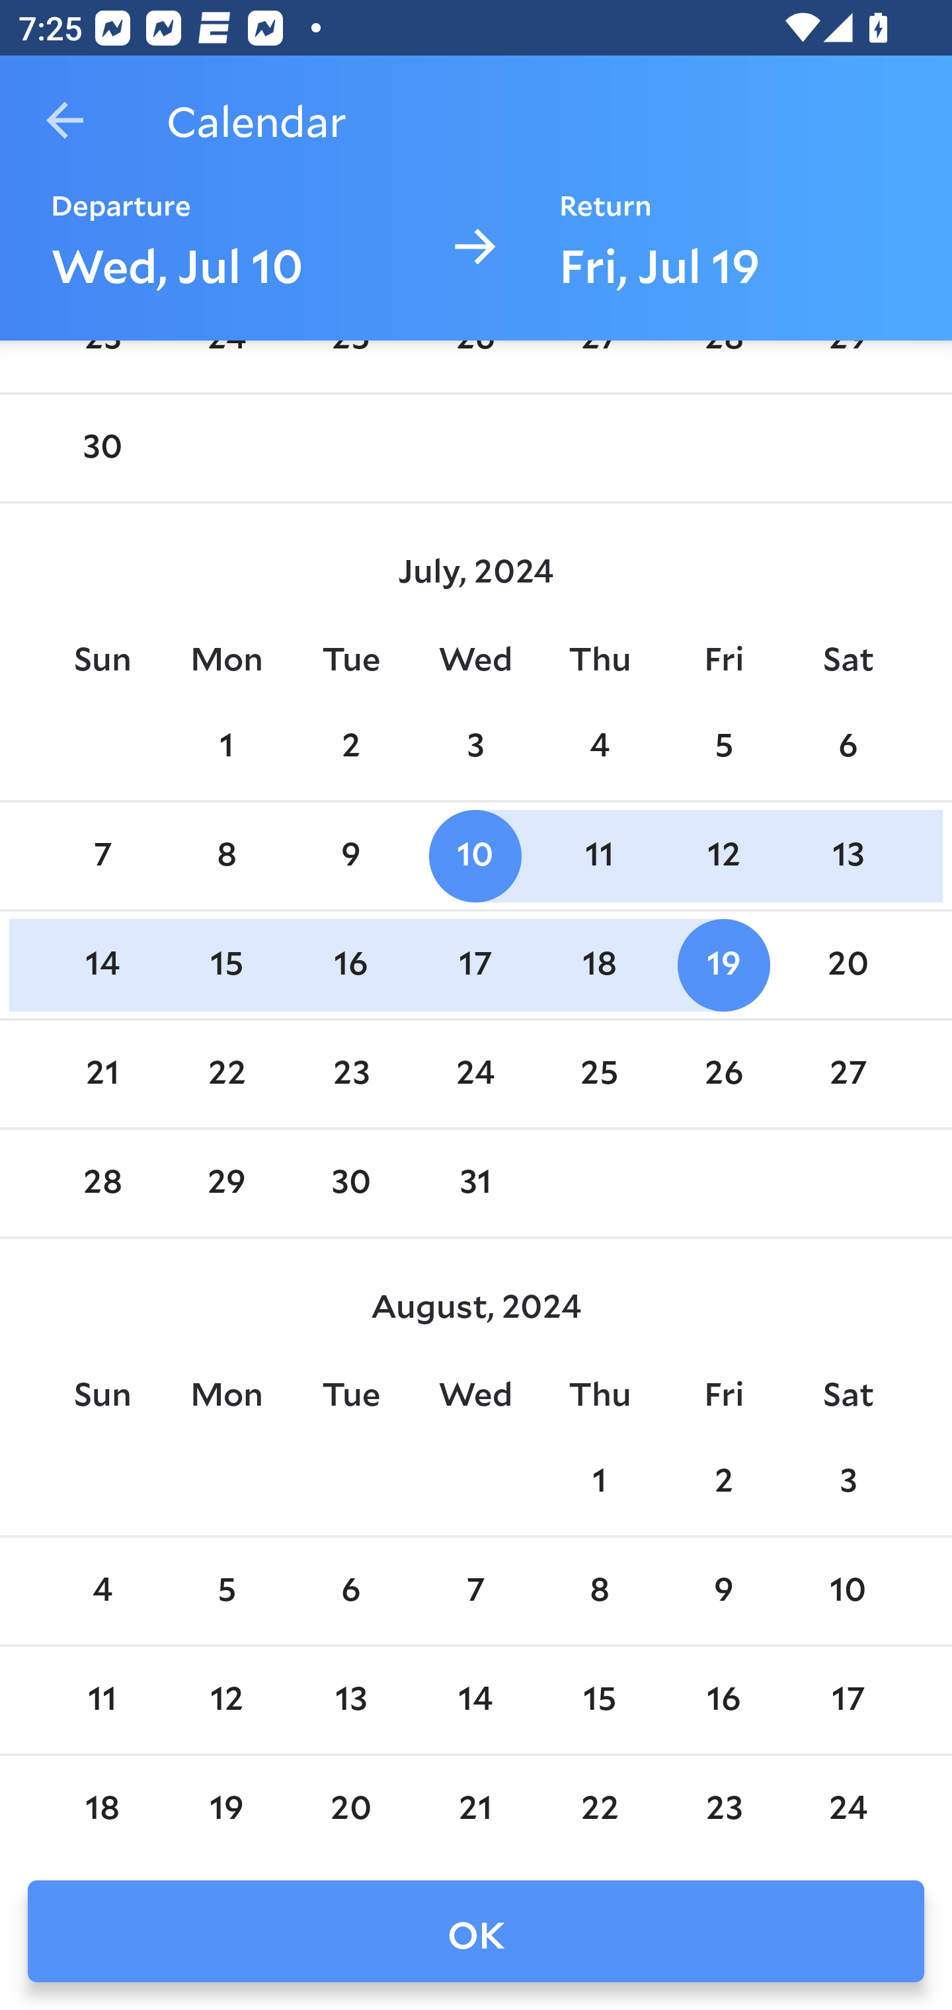  Describe the element at coordinates (227, 1700) in the screenshot. I see `12` at that location.